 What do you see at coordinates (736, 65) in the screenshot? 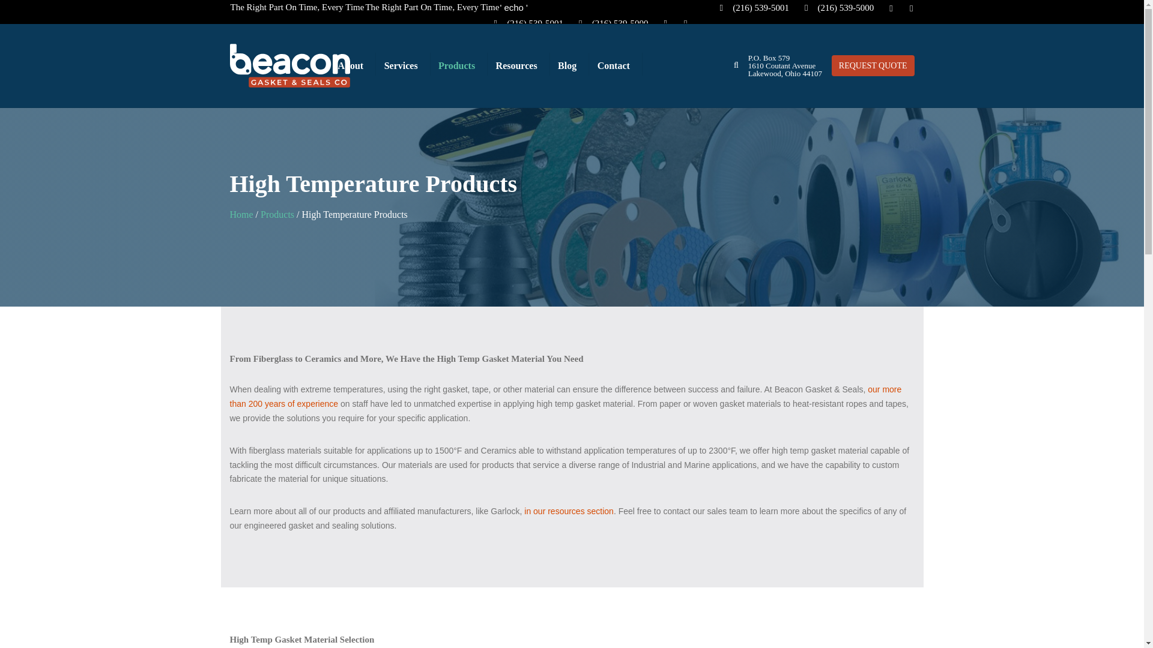
I see `Search` at bounding box center [736, 65].